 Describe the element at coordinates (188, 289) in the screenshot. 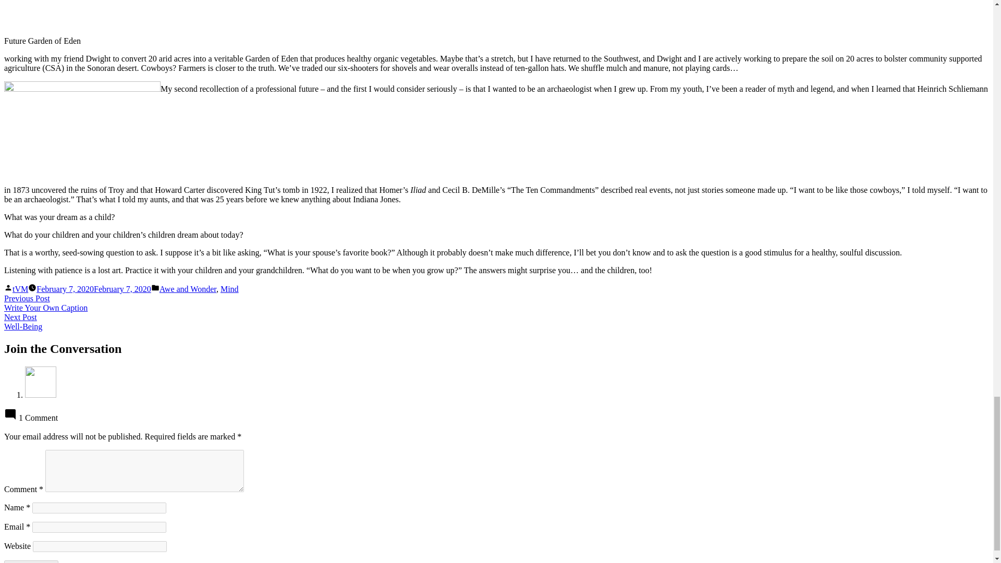

I see `February 7, 2020February 7, 2020` at that location.